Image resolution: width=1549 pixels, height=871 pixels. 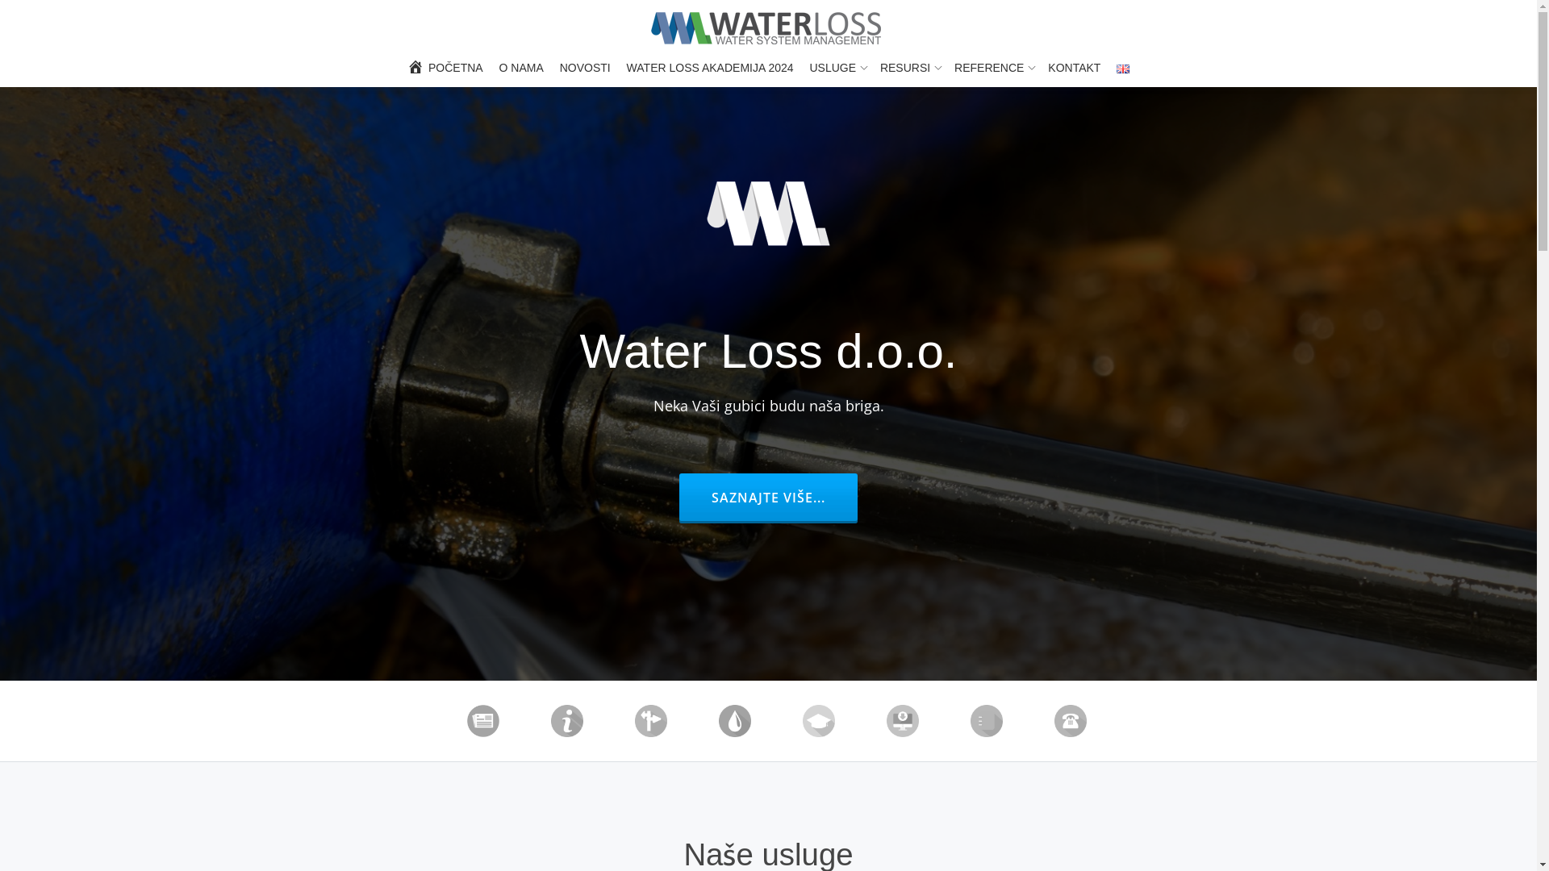 I want to click on Skip to content, so click(x=0, y=32).